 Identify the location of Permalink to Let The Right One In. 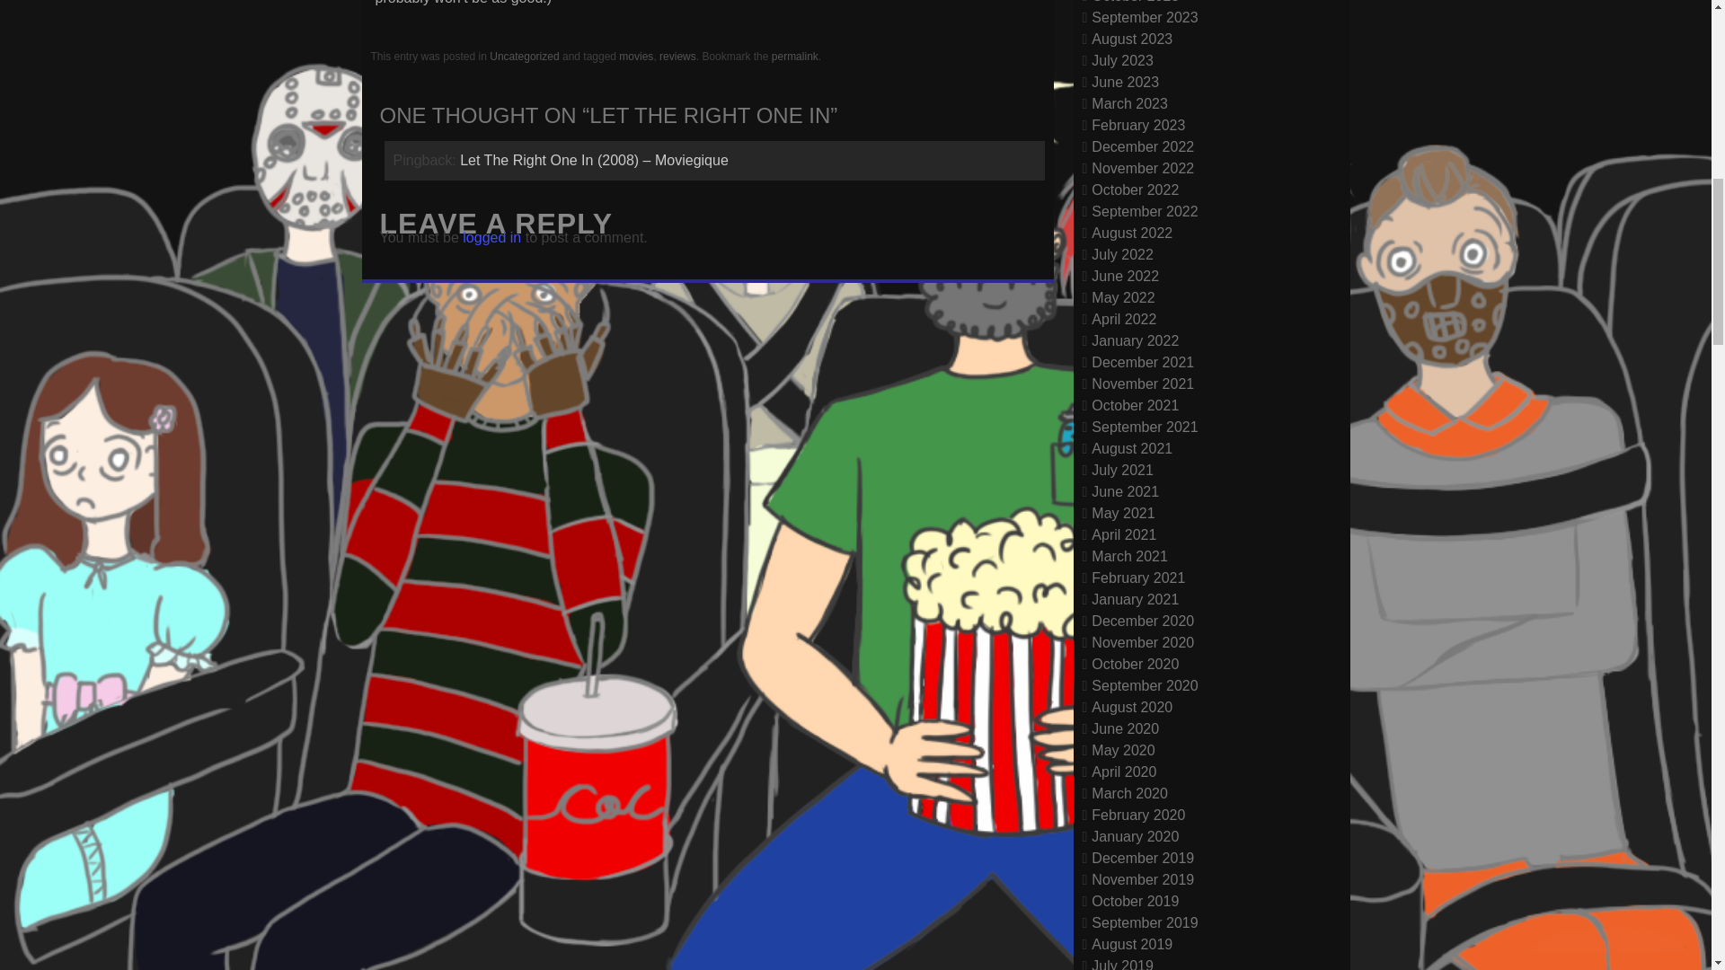
(794, 57).